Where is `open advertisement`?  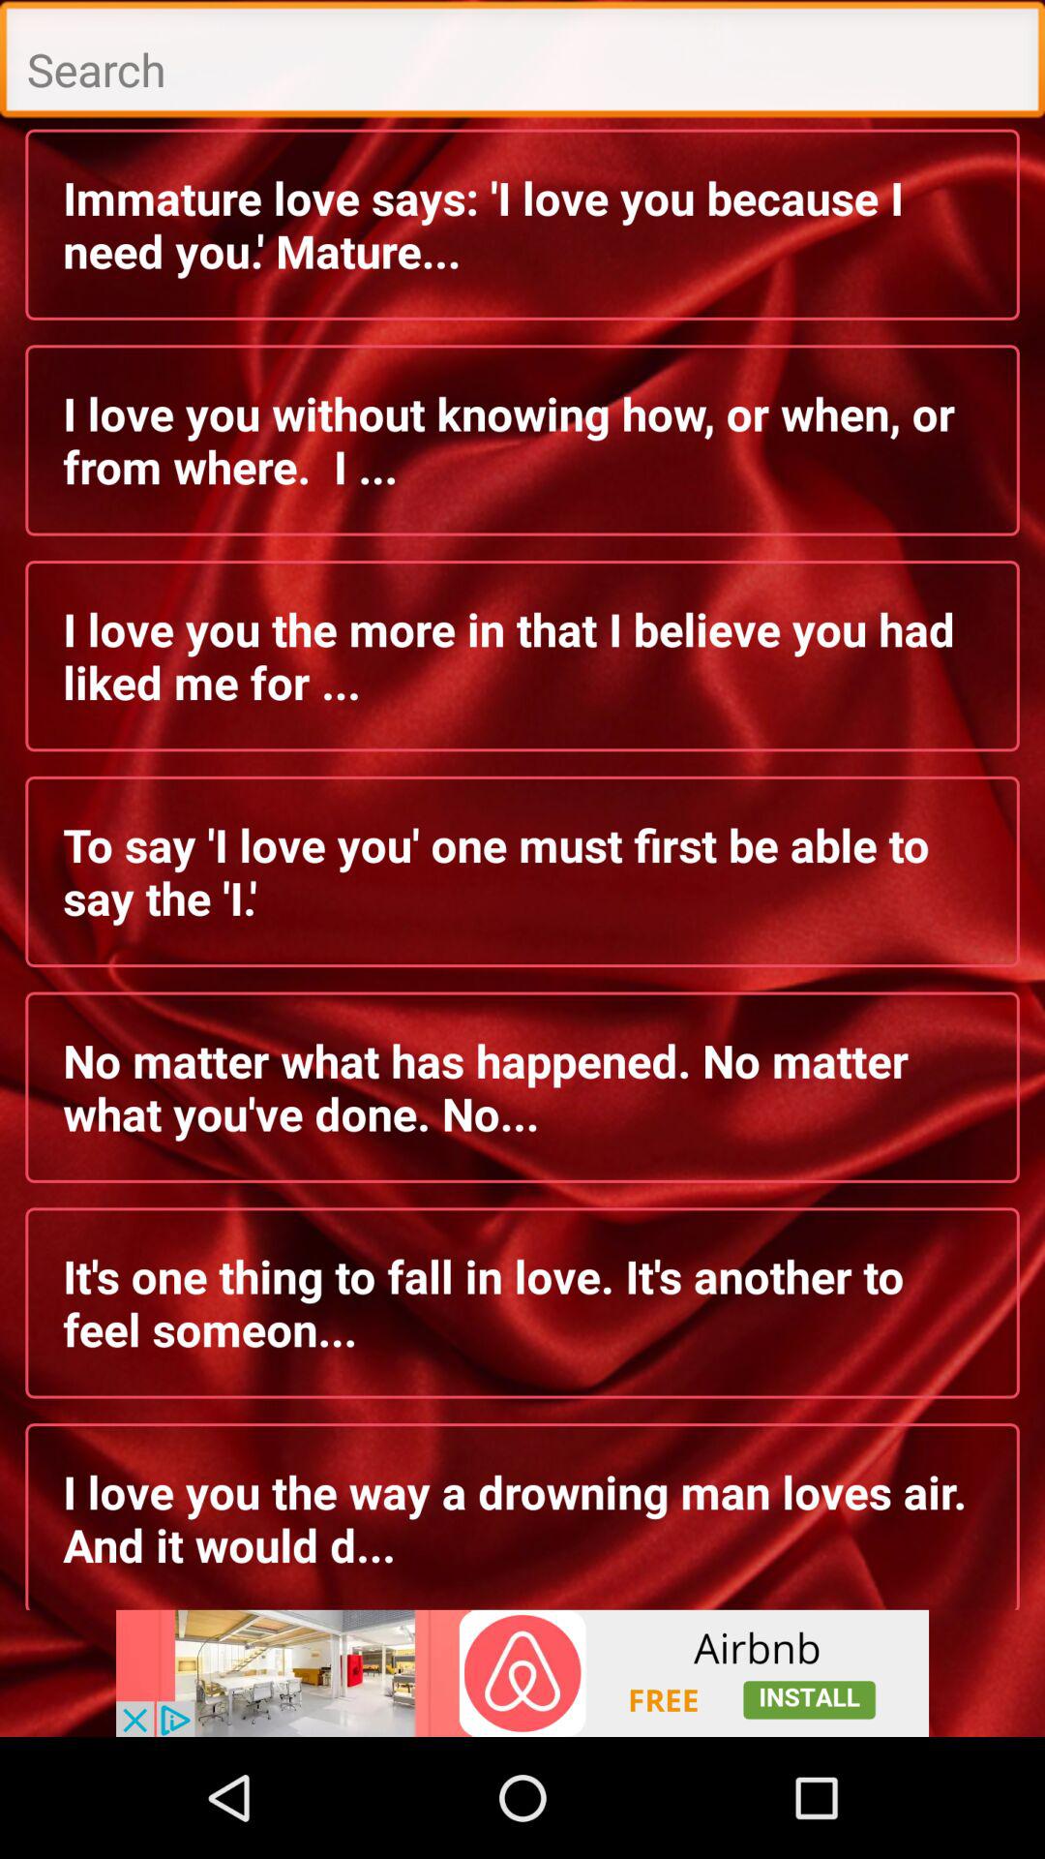
open advertisement is located at coordinates (522, 1673).